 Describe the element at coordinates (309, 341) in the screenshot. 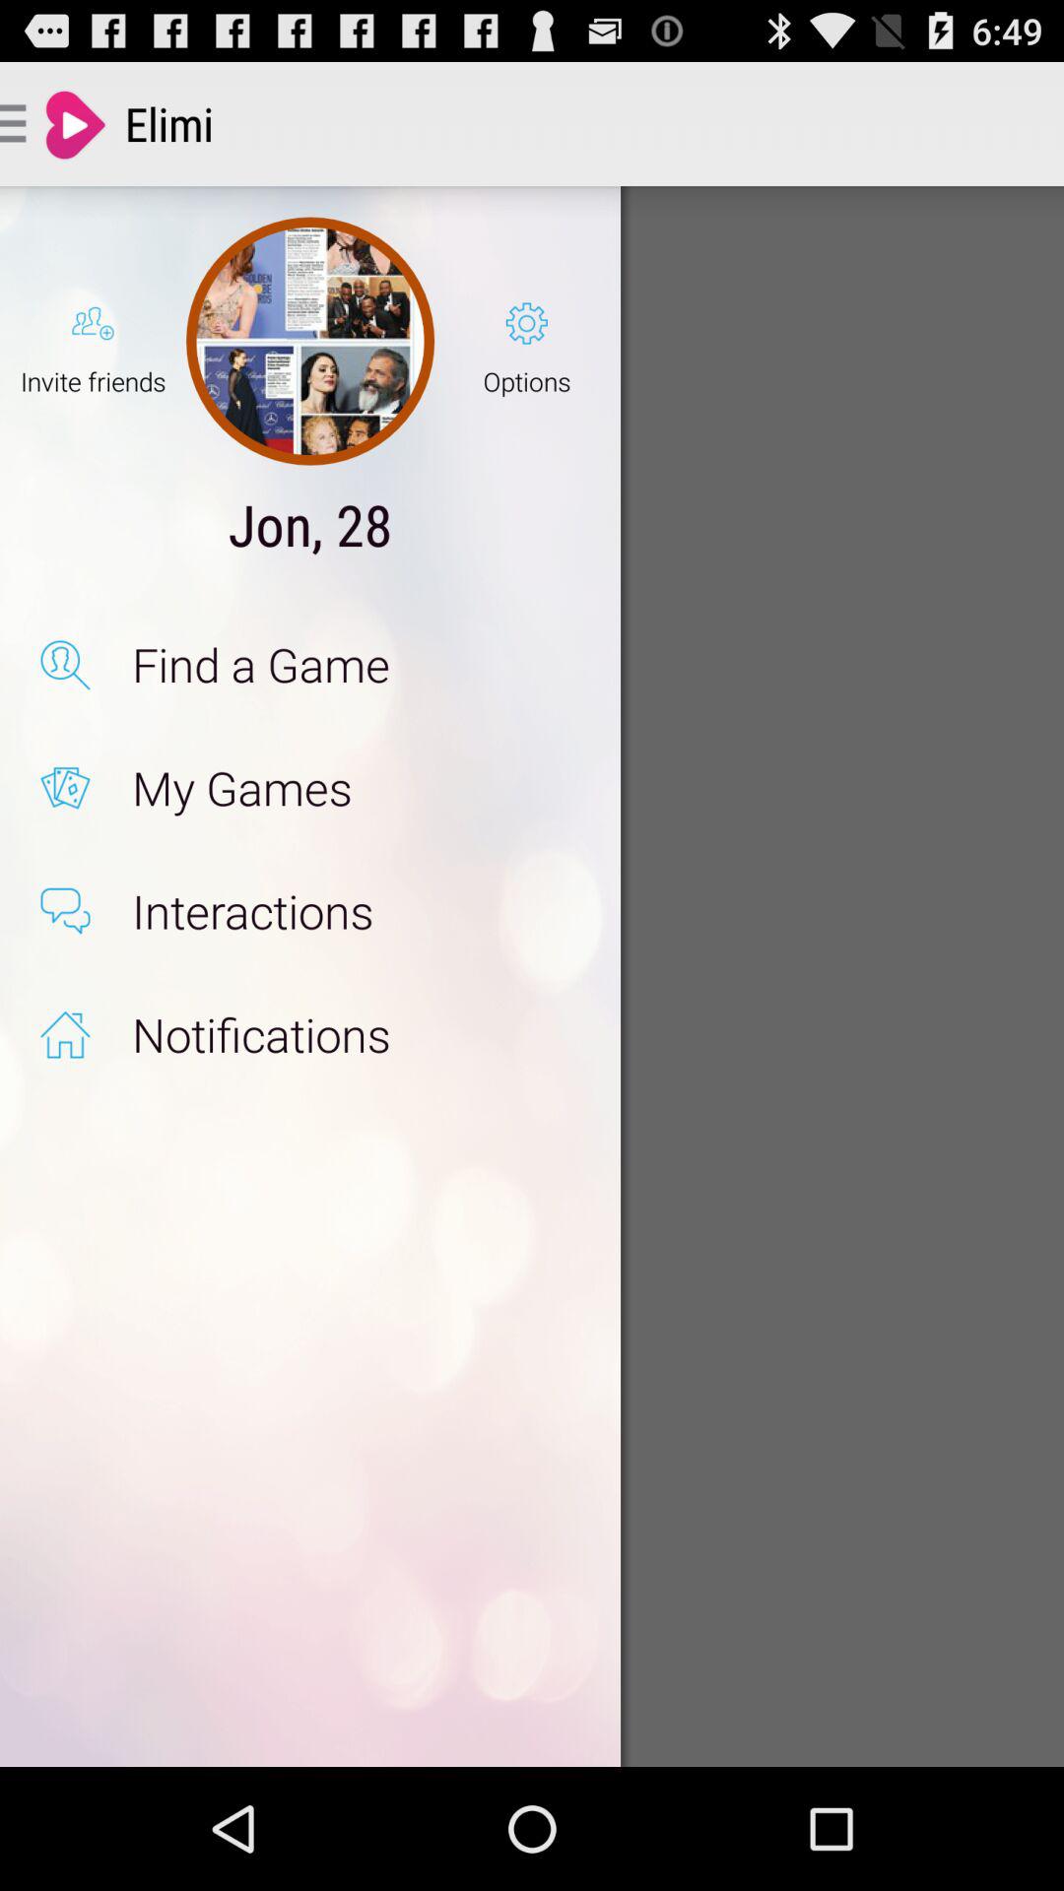

I see `click button to the left of the options button` at that location.